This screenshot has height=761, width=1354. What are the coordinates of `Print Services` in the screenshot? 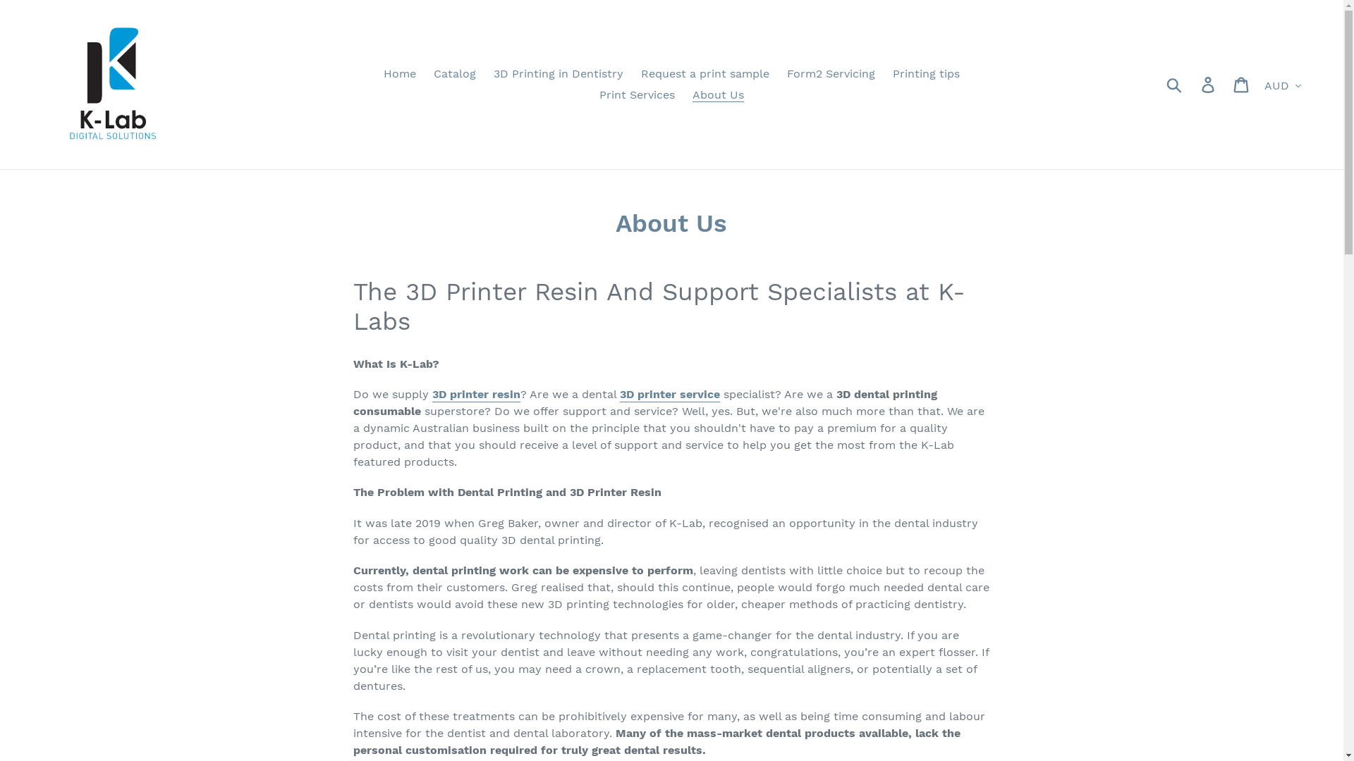 It's located at (638, 95).